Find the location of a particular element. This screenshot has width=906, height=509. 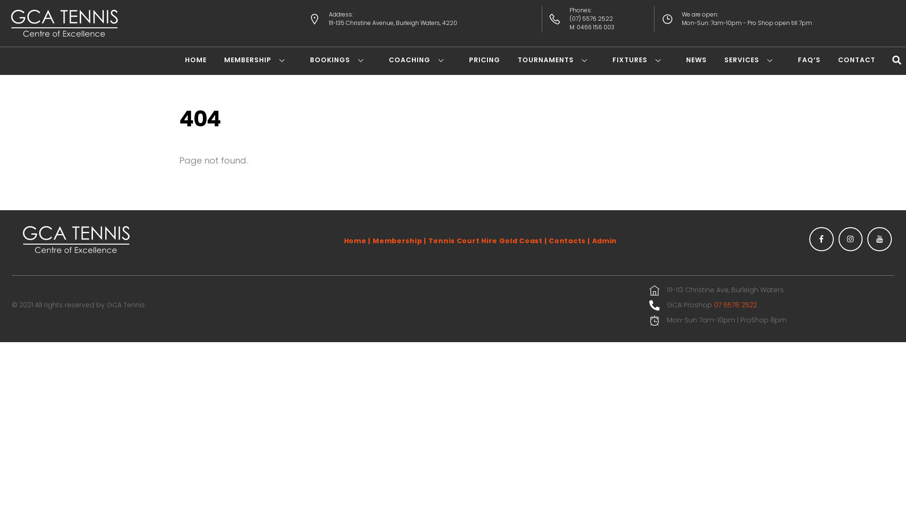

gca-tennis-logo-transparent-269 is located at coordinates (63, 24).